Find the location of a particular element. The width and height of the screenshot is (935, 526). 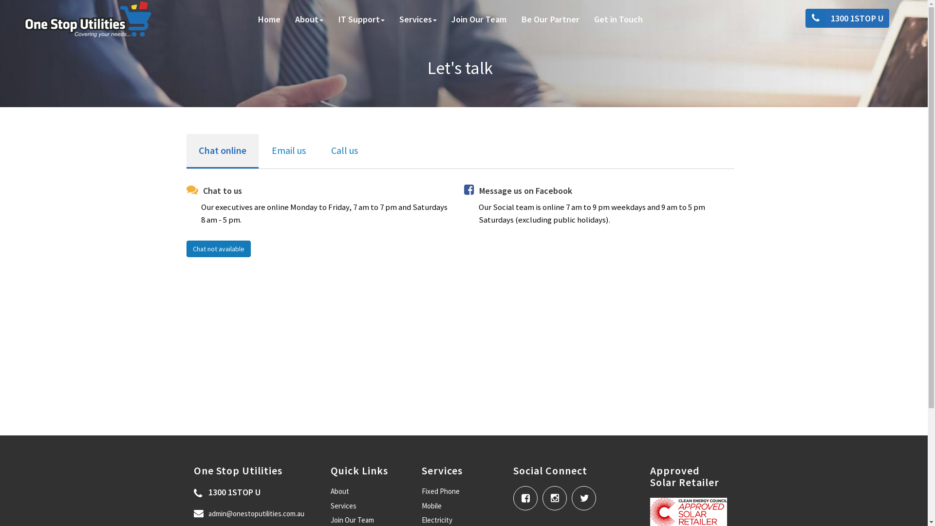

Call us is located at coordinates (344, 151).